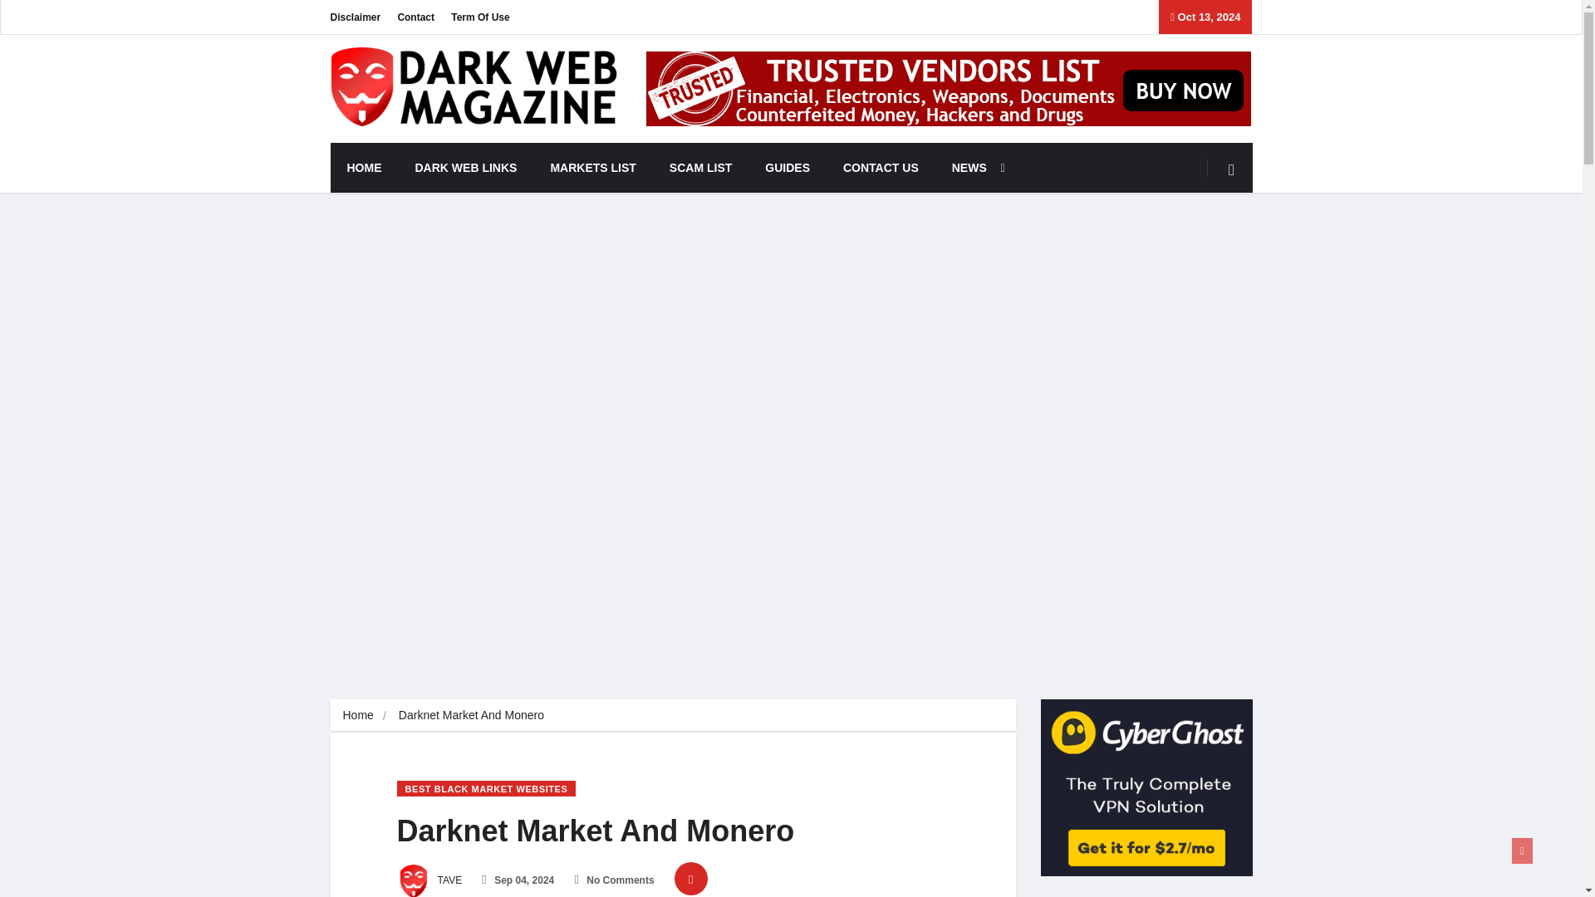  Describe the element at coordinates (357, 715) in the screenshot. I see `Home` at that location.